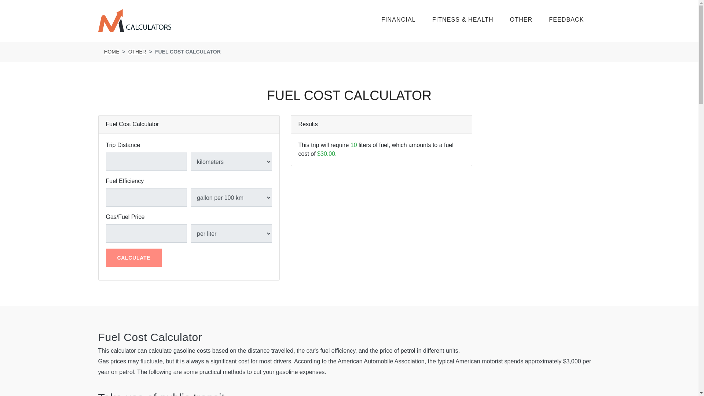 The height and width of the screenshot is (396, 704). What do you see at coordinates (407, 19) in the screenshot?
I see `FINANCIAL` at bounding box center [407, 19].